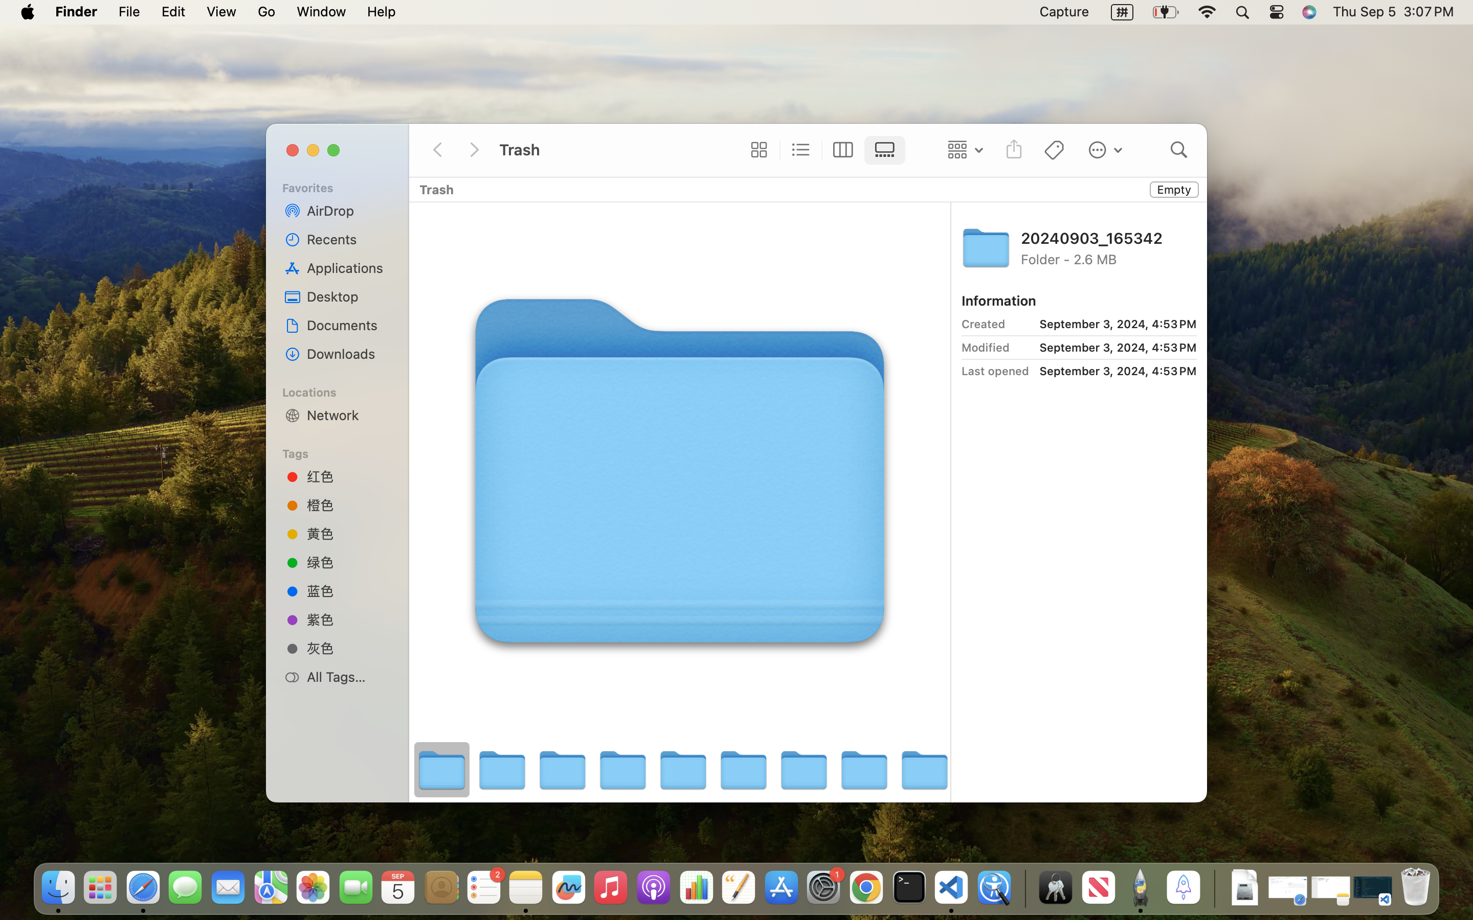 This screenshot has height=920, width=1473. Describe the element at coordinates (1105, 324) in the screenshot. I see `September 3, 2024, 4:53 PM` at that location.